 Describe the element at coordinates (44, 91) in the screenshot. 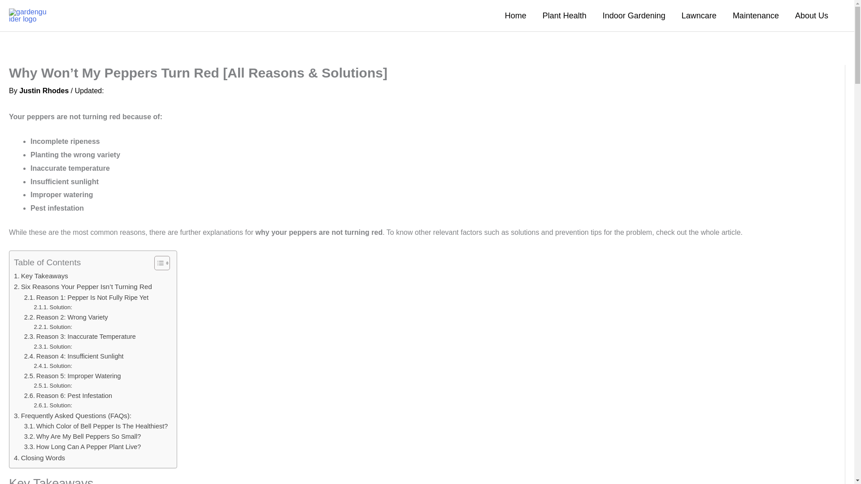

I see `View all posts by Justin Rhodes` at that location.